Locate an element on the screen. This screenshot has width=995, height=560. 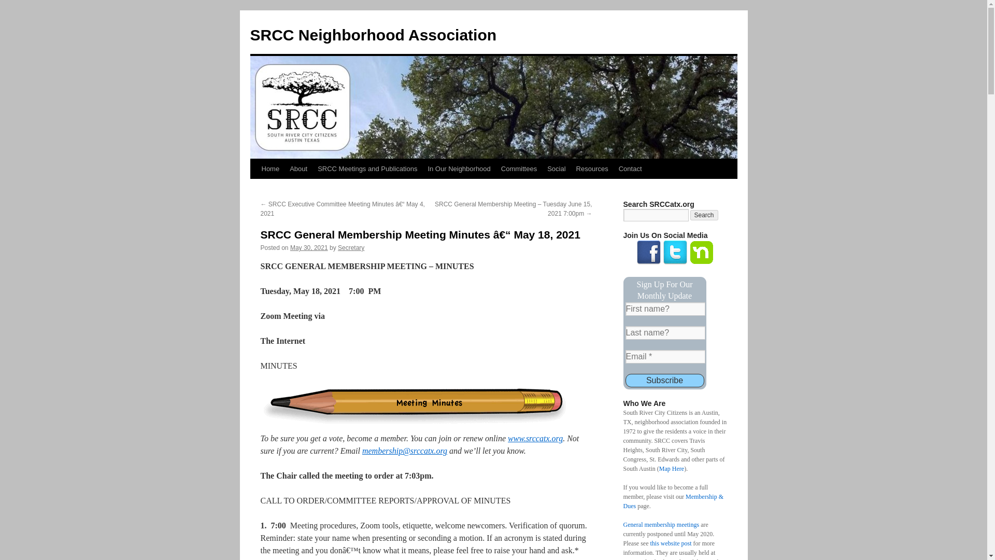
SRCC Meetings and Publications is located at coordinates (367, 169).